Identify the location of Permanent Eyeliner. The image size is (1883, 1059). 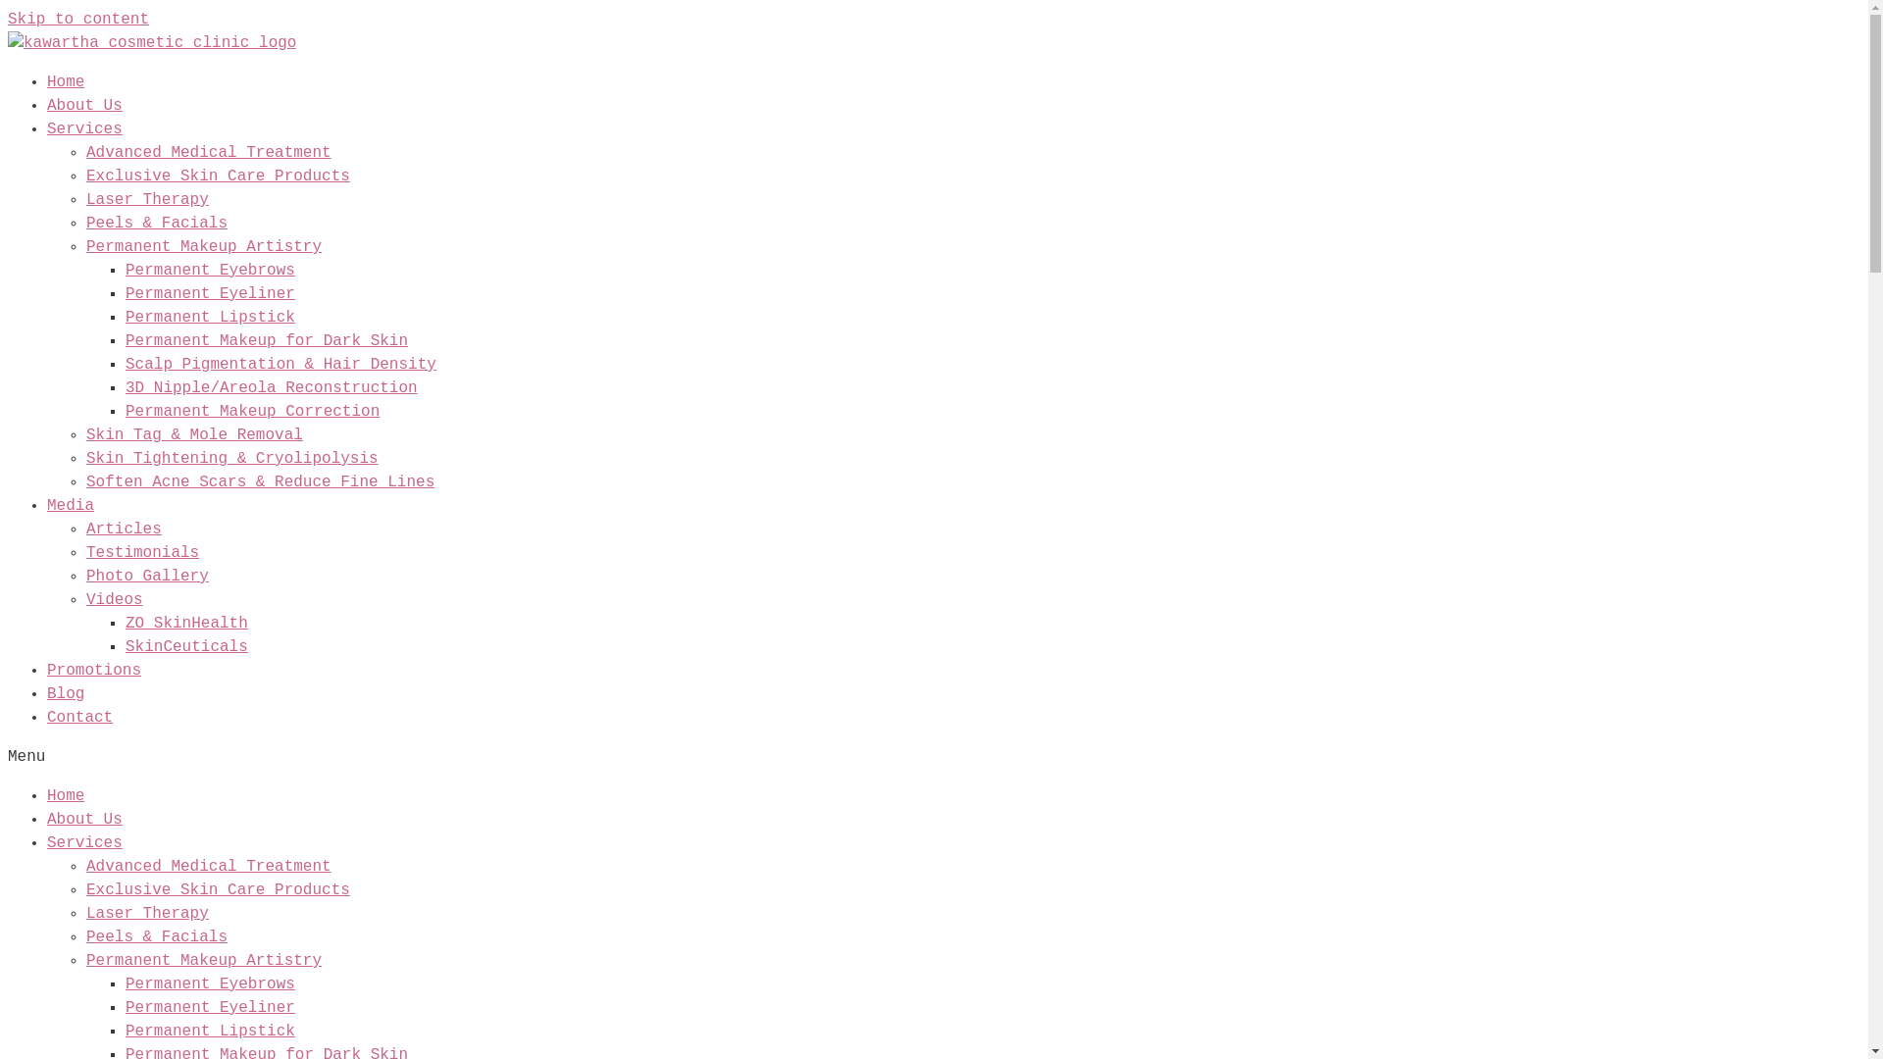
(210, 1008).